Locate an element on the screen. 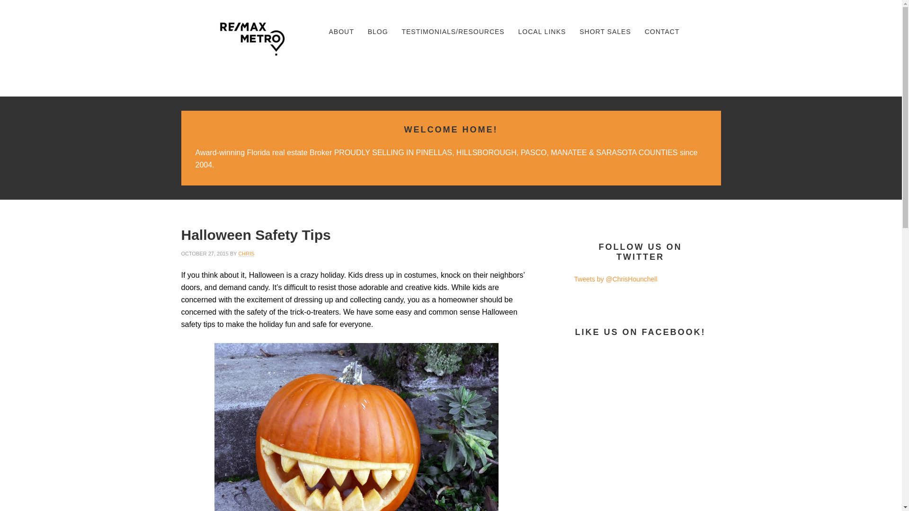  Facebook is located at coordinates (646, 62).